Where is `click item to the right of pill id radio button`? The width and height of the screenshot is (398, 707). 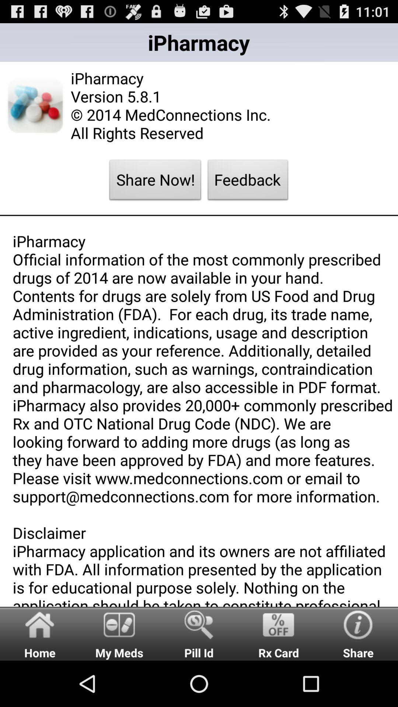
click item to the right of pill id radio button is located at coordinates (279, 633).